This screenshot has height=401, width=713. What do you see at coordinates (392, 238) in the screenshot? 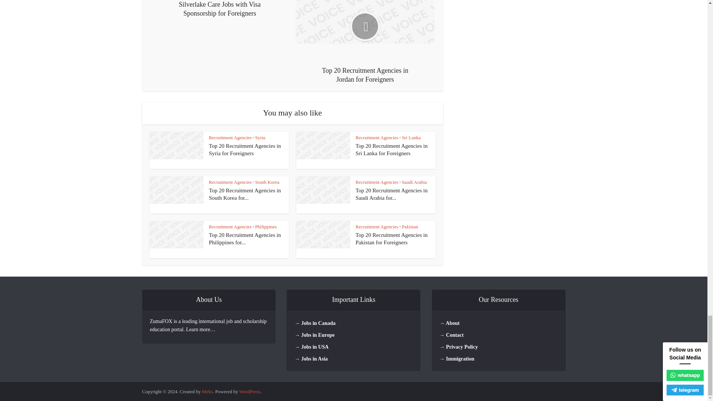
I see `Top 20 Recruitment Agencies in Pakistan for Foreigners` at bounding box center [392, 238].